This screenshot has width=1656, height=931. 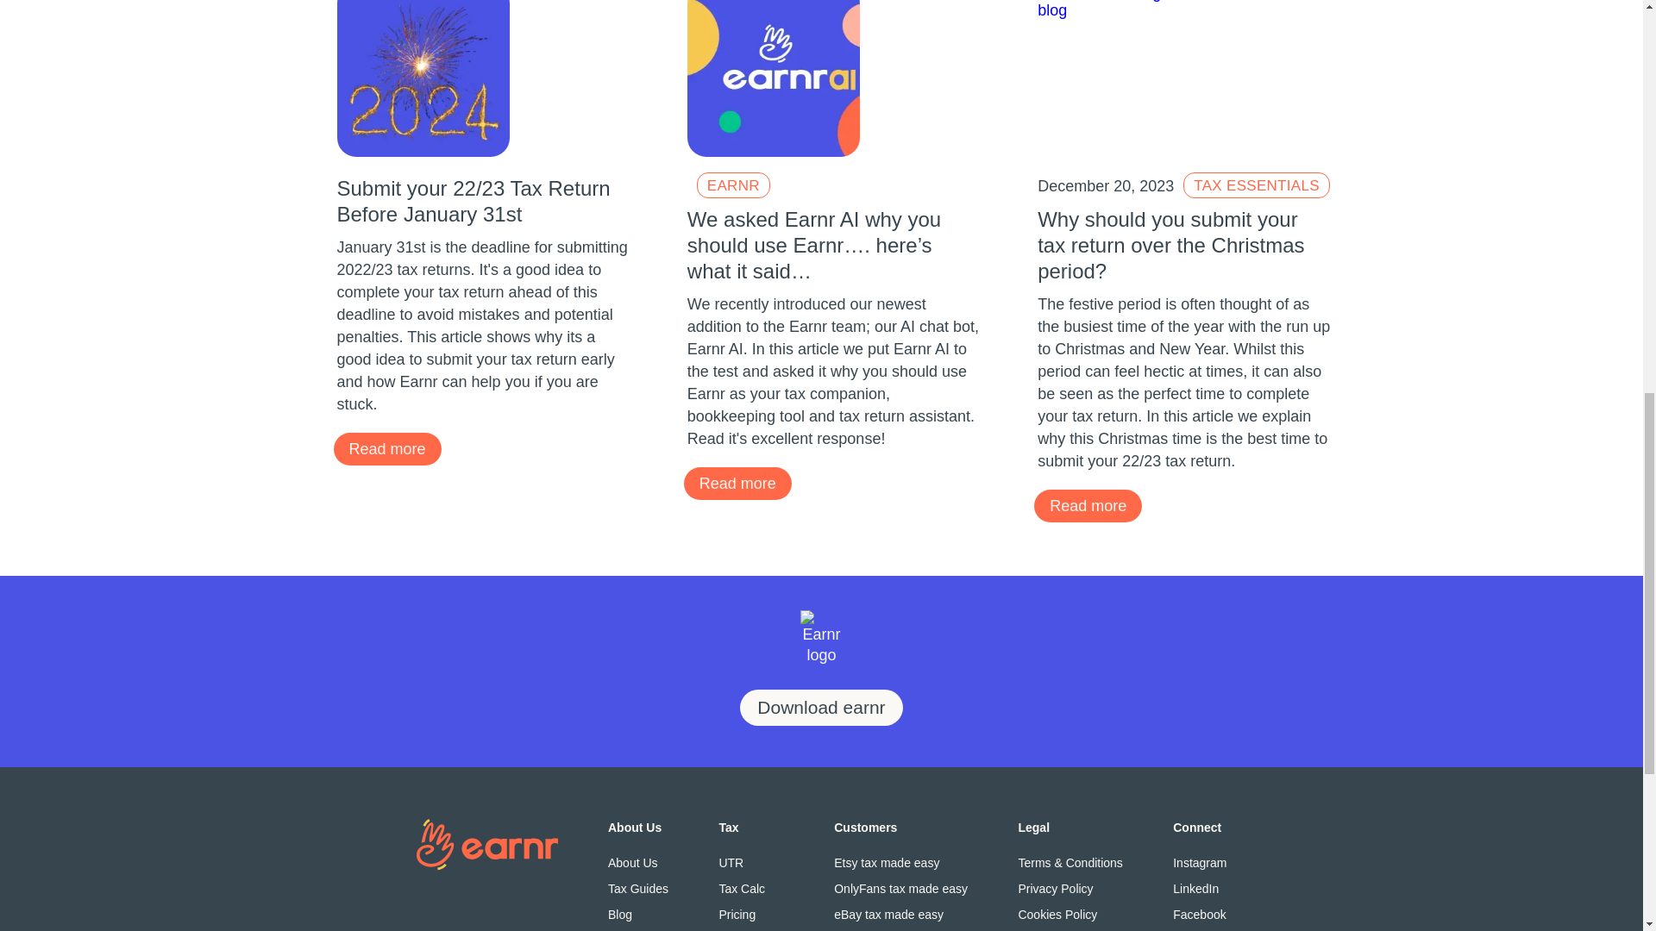 I want to click on Read more, so click(x=1088, y=505).